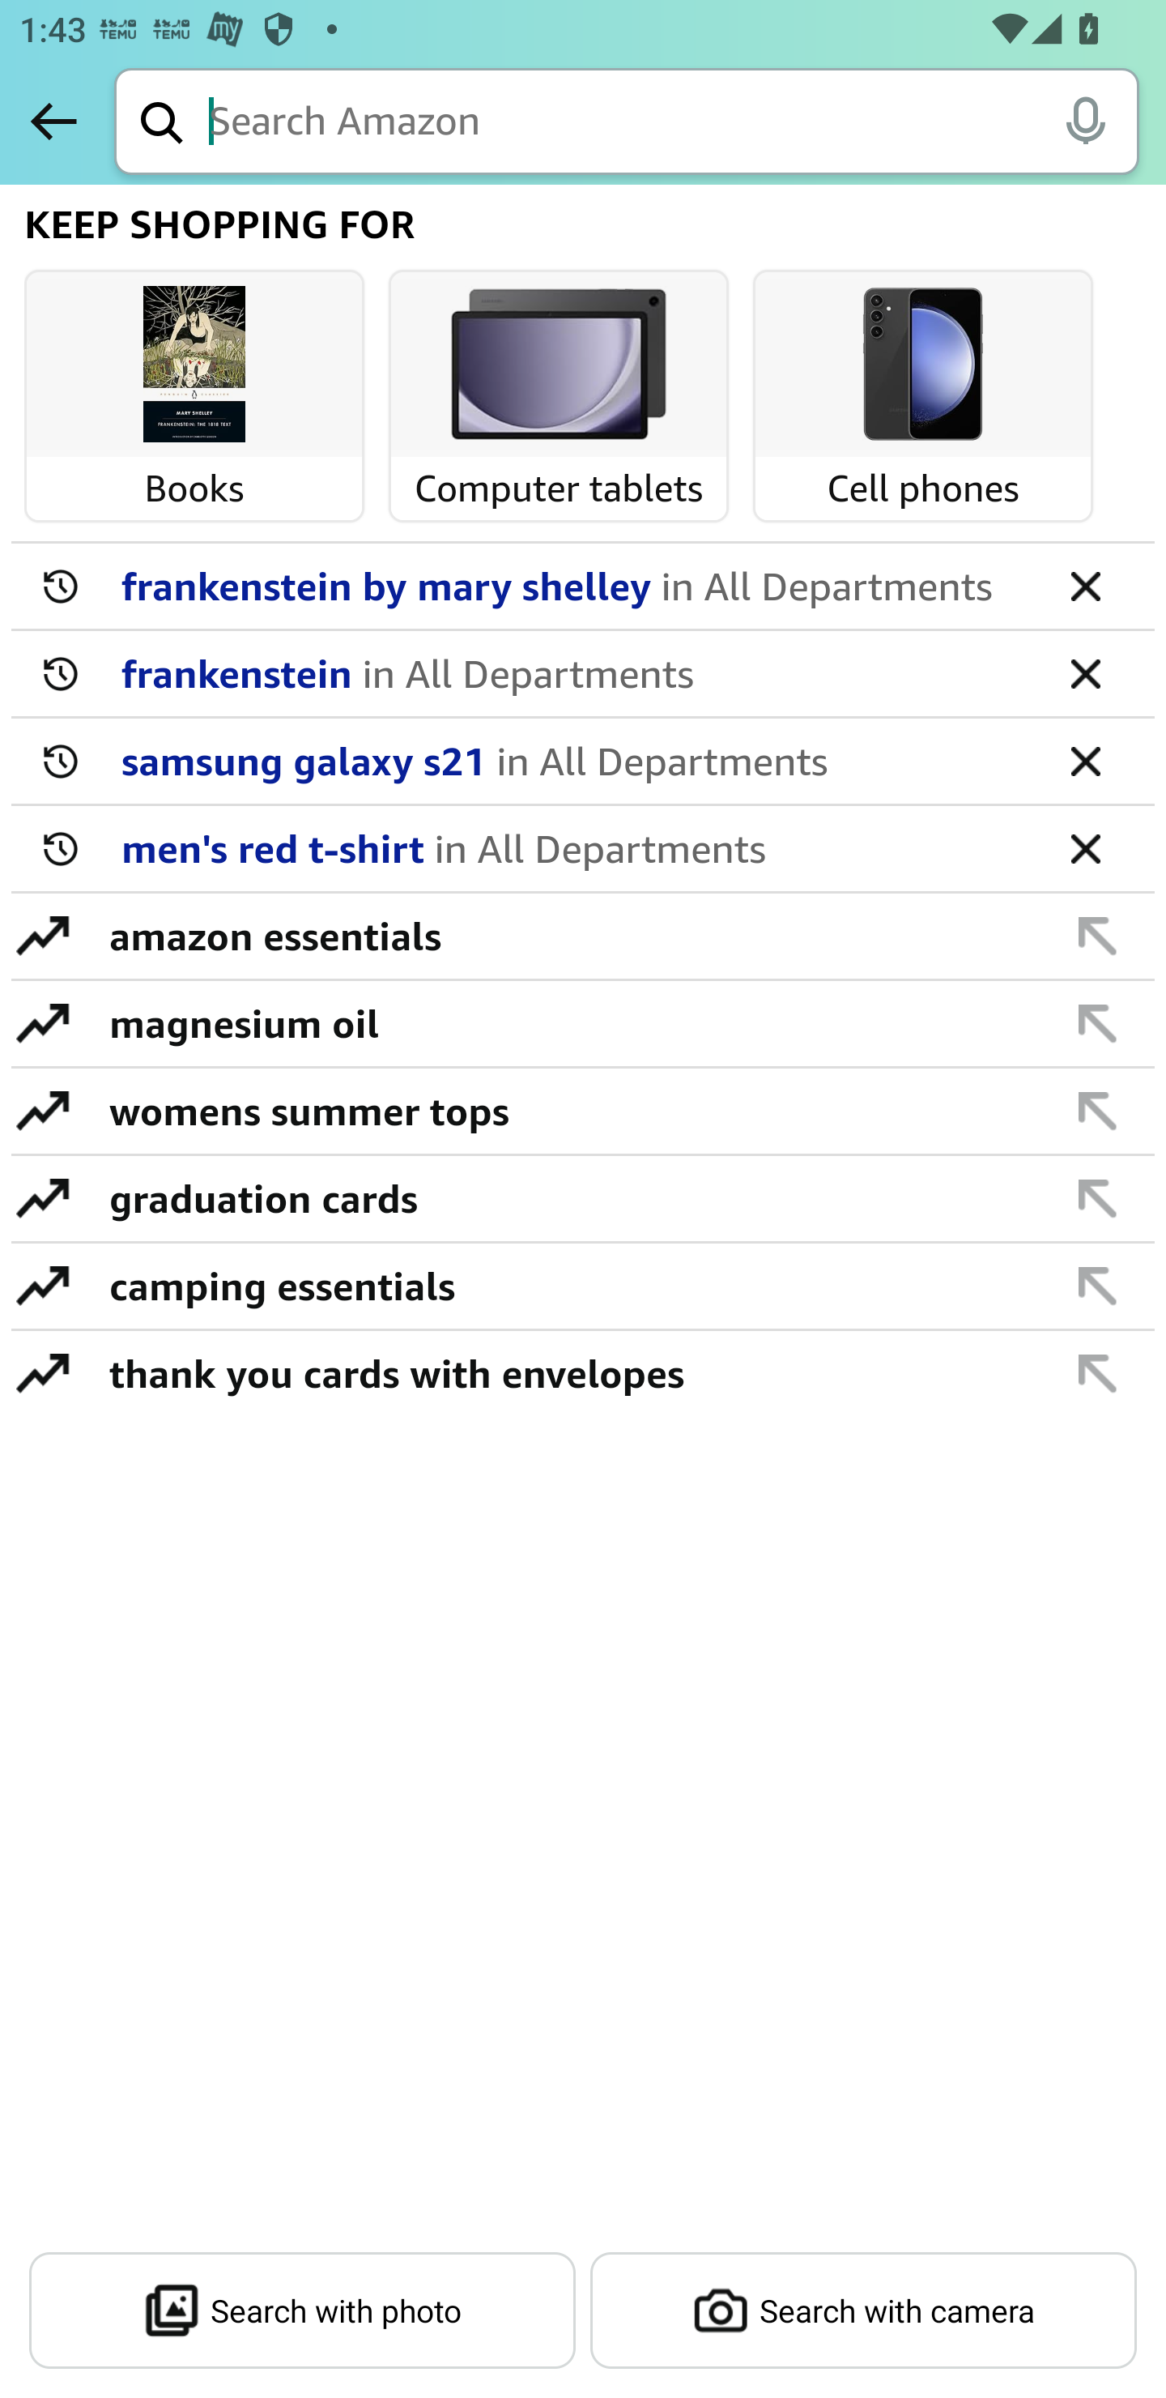 Image resolution: width=1166 pixels, height=2398 pixels. Describe the element at coordinates (583, 1024) in the screenshot. I see `magnesium oil append suggestion` at that location.